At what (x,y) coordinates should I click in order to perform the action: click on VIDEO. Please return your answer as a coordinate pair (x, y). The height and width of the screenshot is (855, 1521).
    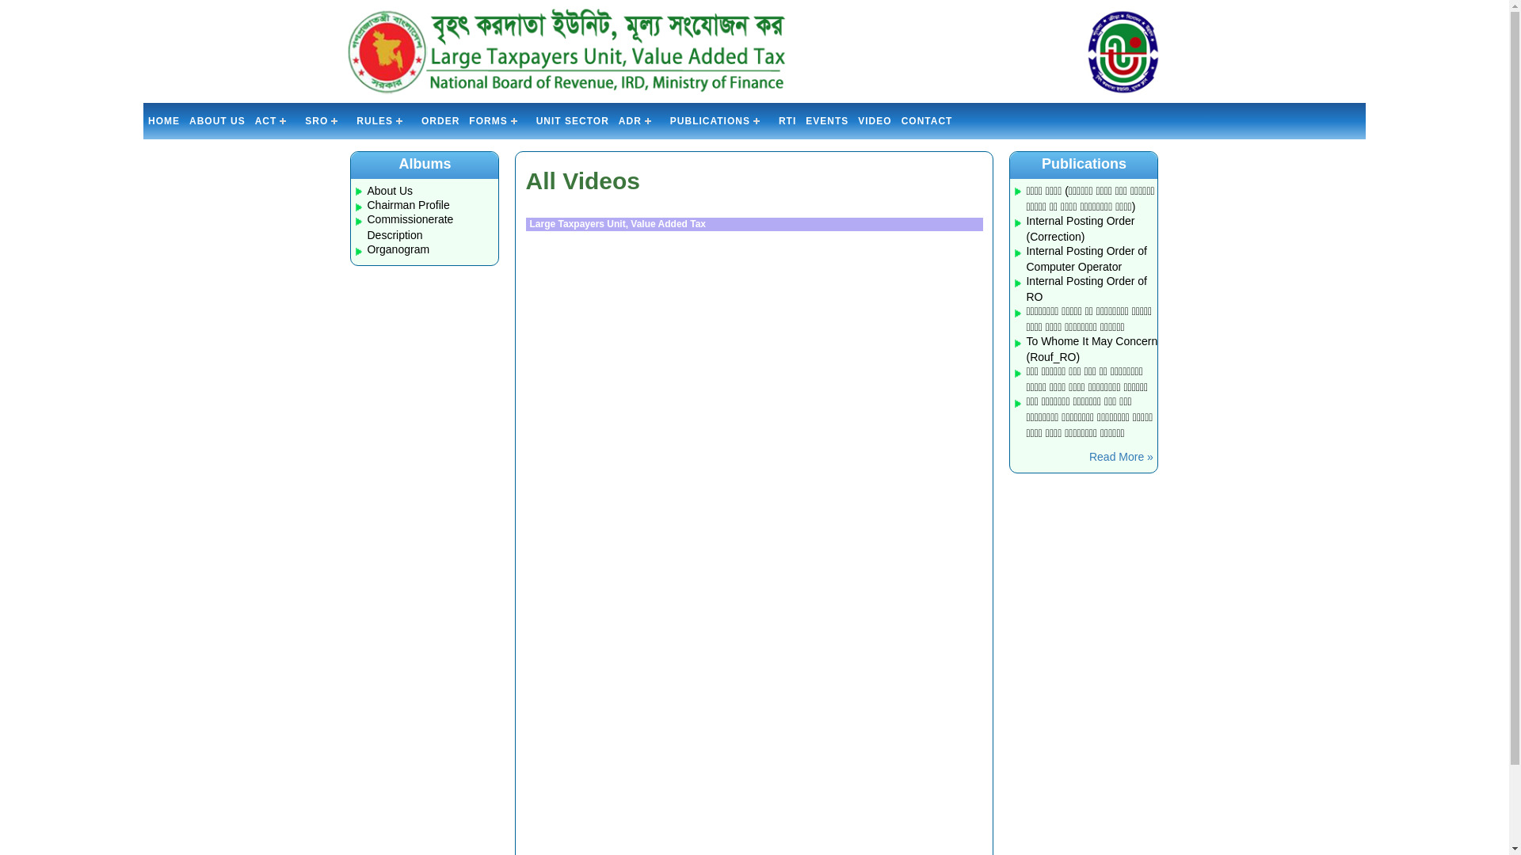
    Looking at the image, I should click on (875, 121).